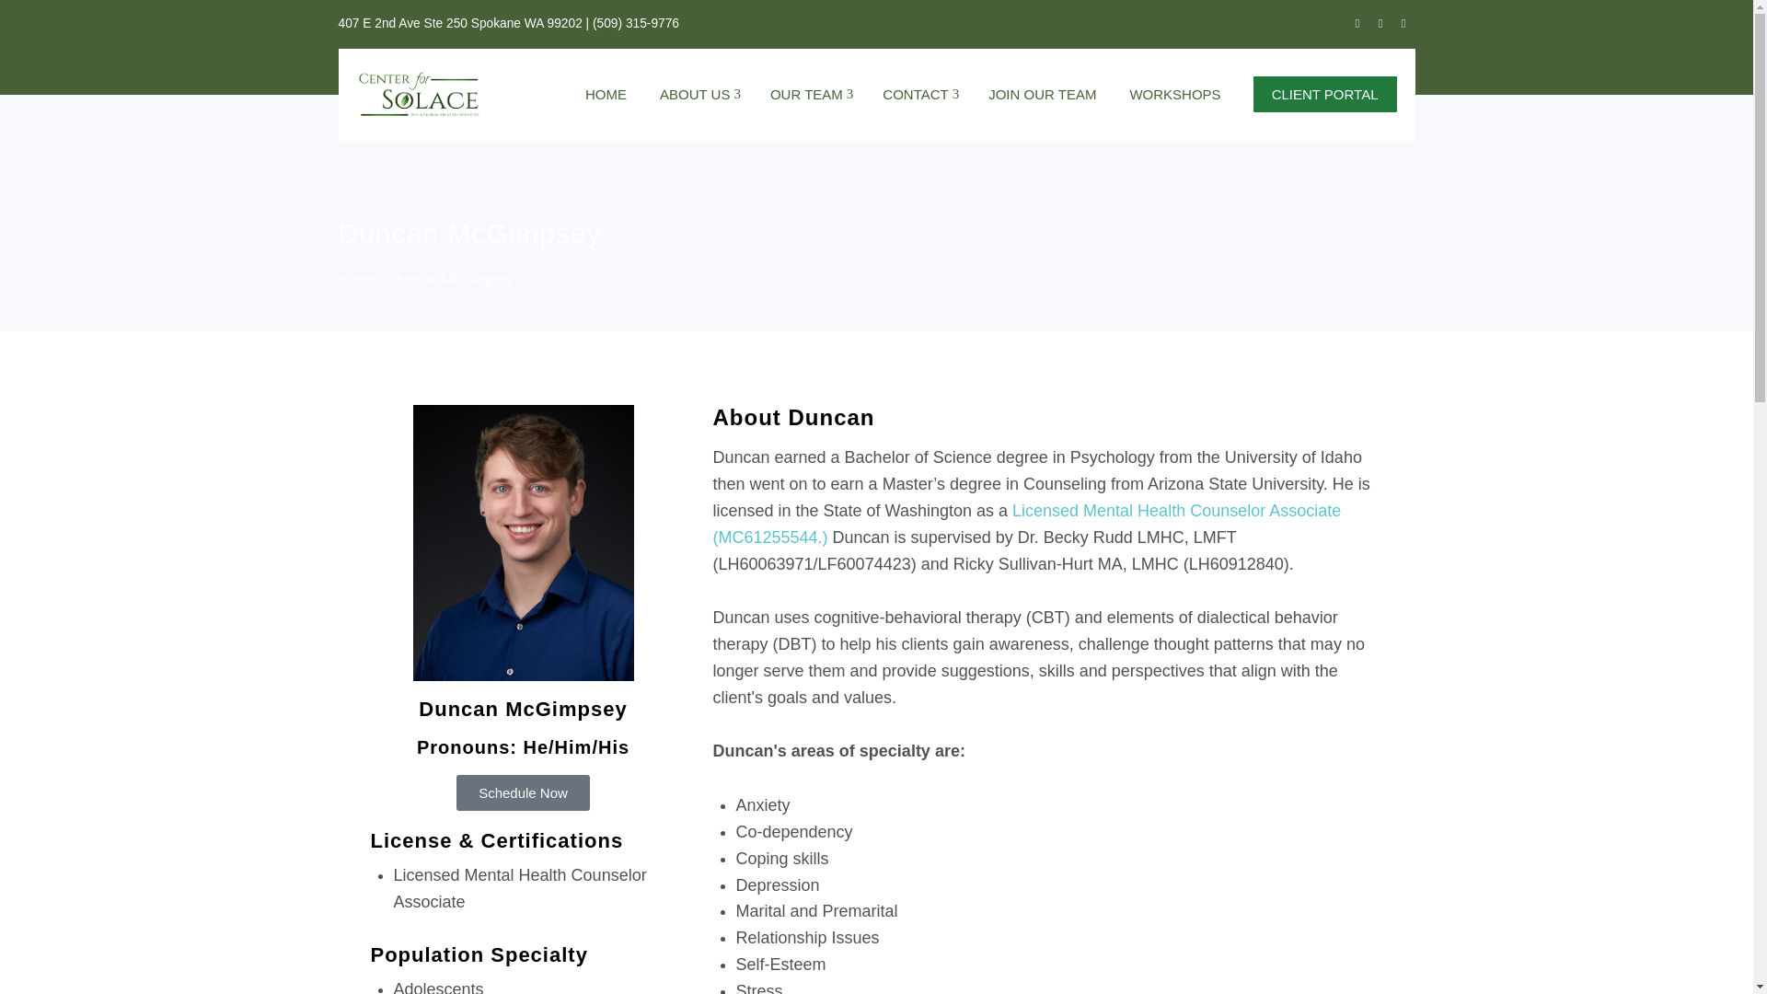 This screenshot has width=1767, height=994. I want to click on WORKSHOPS, so click(1174, 94).